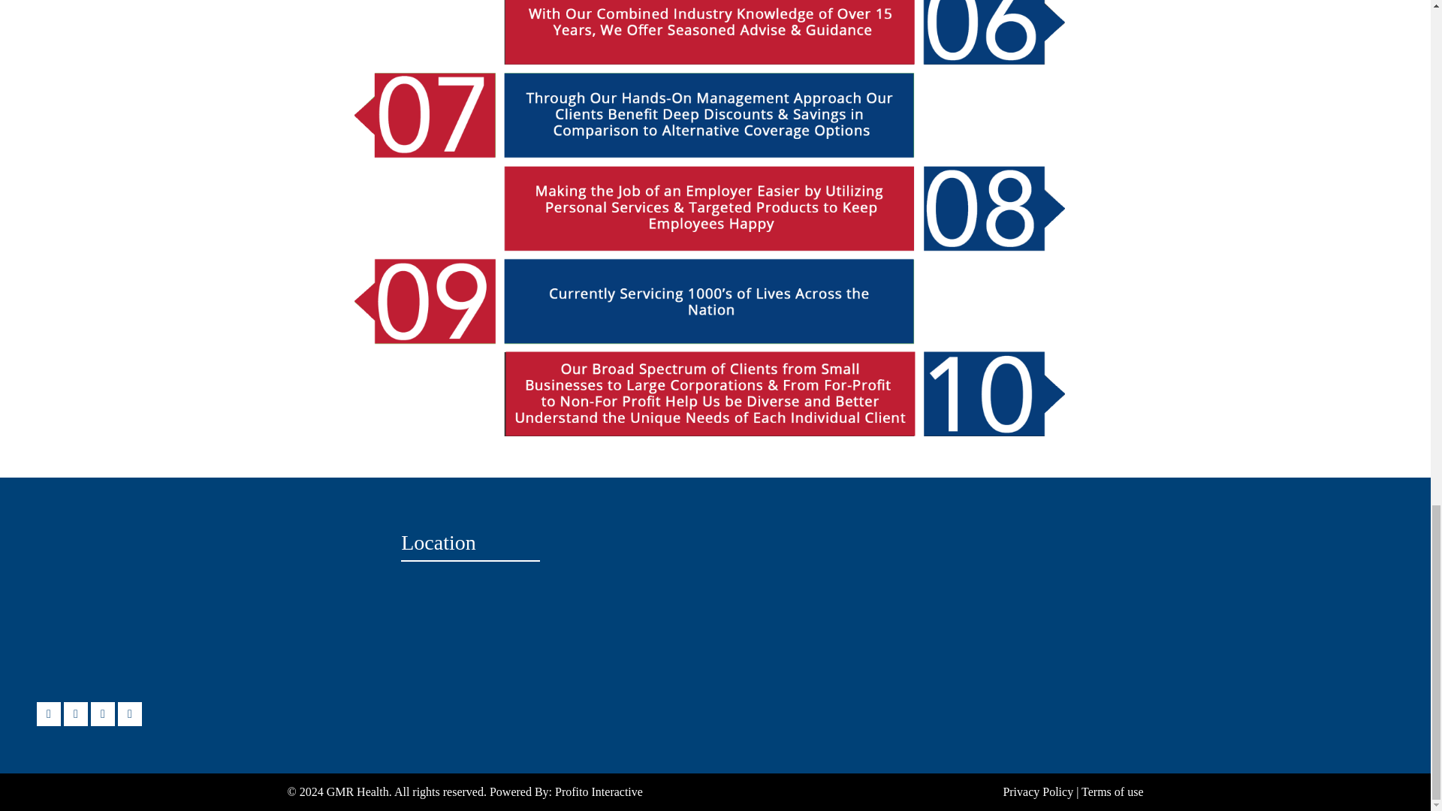  I want to click on Profito Interactive, so click(599, 791).